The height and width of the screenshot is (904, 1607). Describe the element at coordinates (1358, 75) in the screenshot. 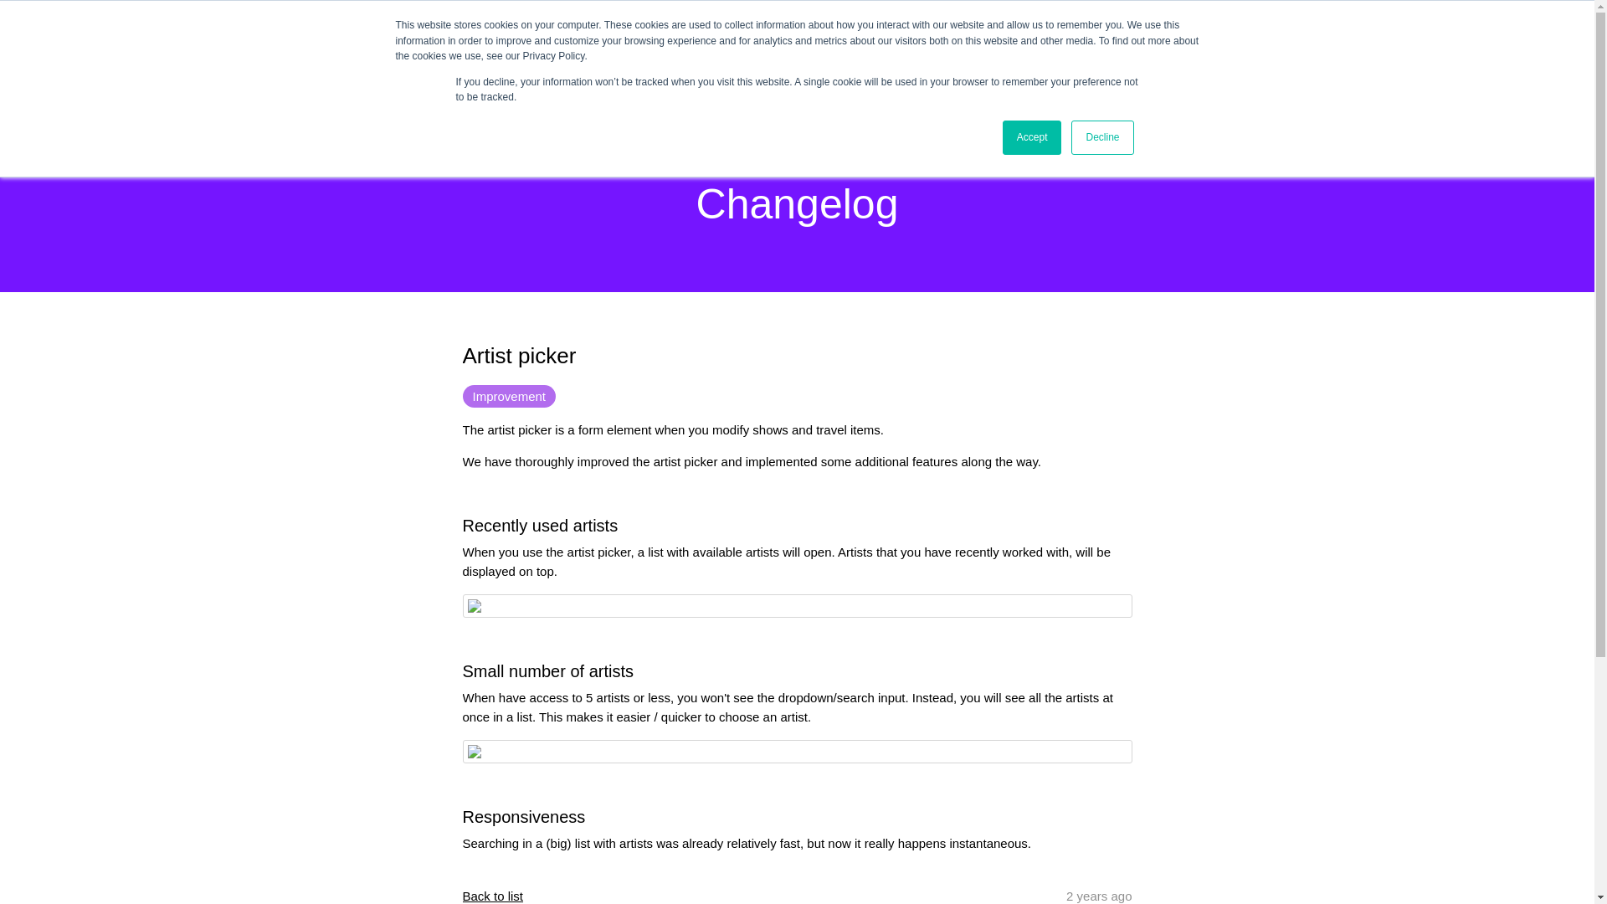

I see `Changelog` at that location.